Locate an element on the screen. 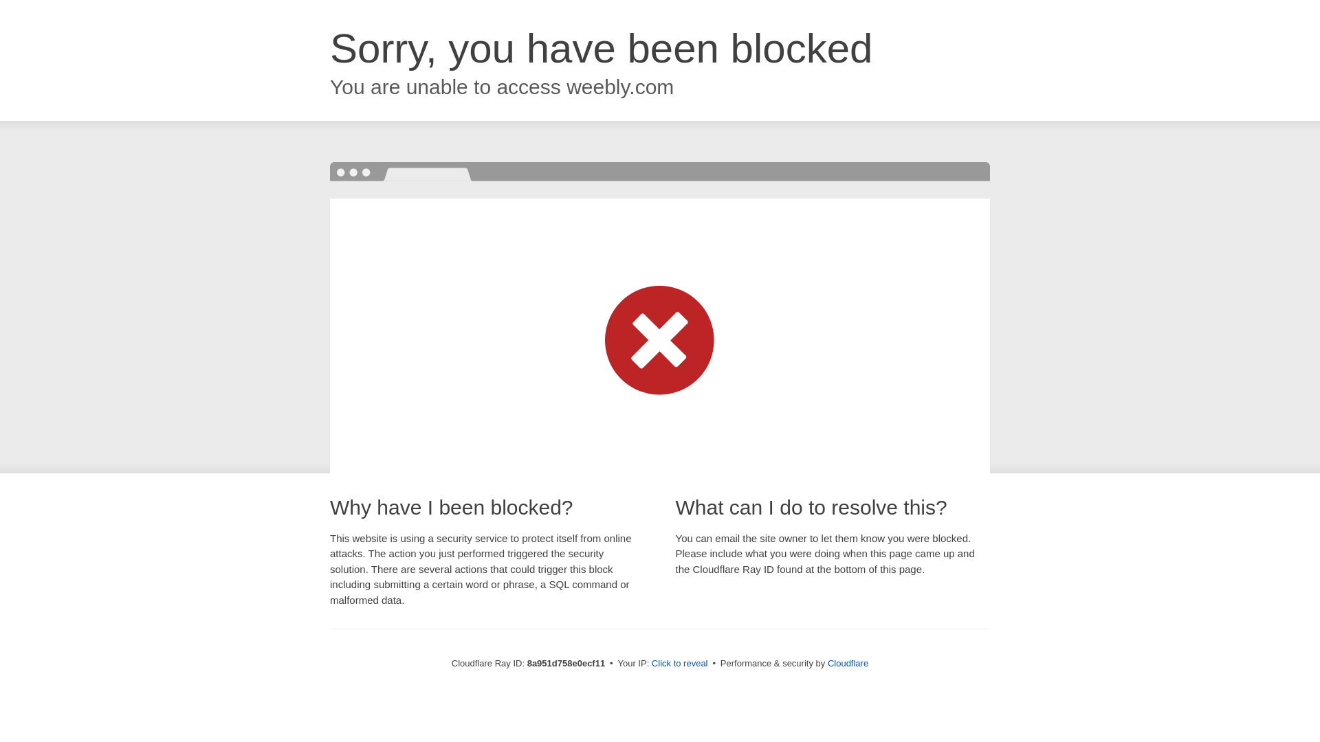 The height and width of the screenshot is (742, 1320). Cloudflare is located at coordinates (848, 663).